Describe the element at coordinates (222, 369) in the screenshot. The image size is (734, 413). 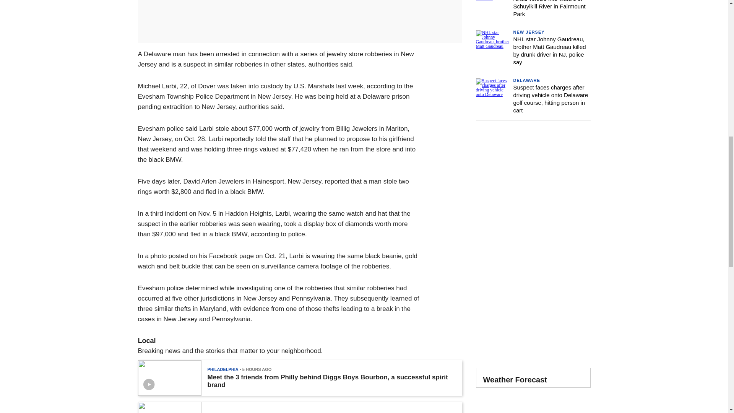
I see `PHILADELPHIA` at that location.